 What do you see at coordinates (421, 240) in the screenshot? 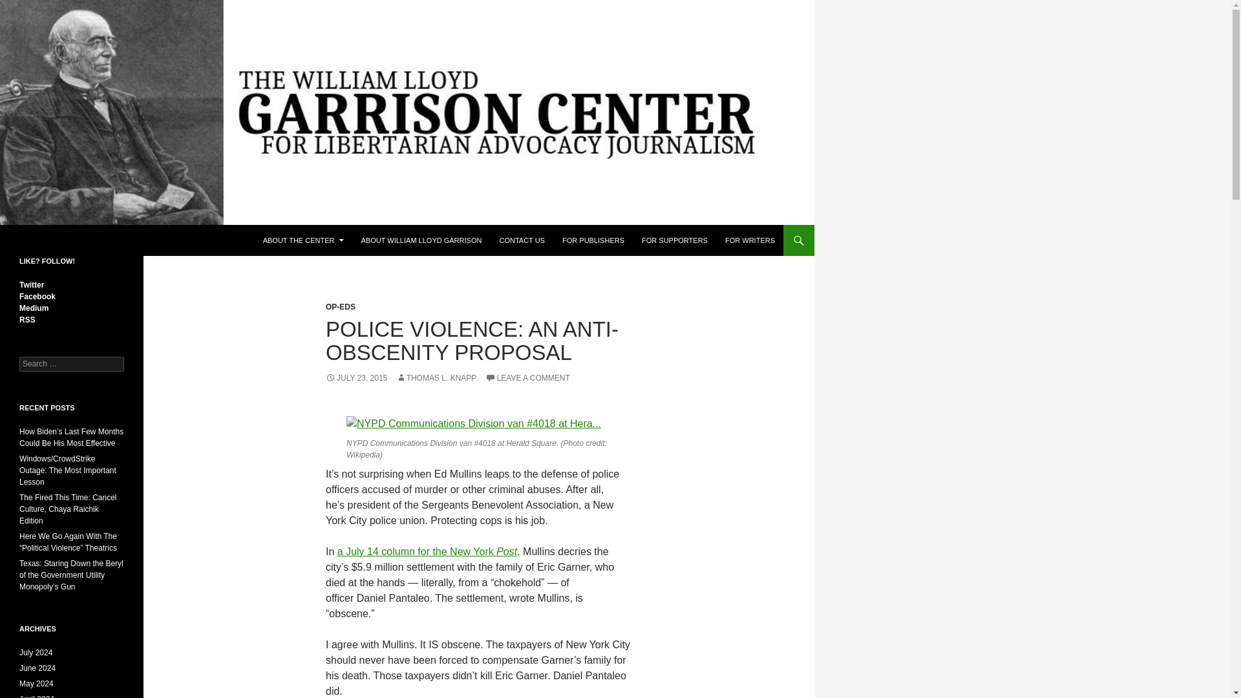
I see `ABOUT WILLIAM LLOYD GARRISON` at bounding box center [421, 240].